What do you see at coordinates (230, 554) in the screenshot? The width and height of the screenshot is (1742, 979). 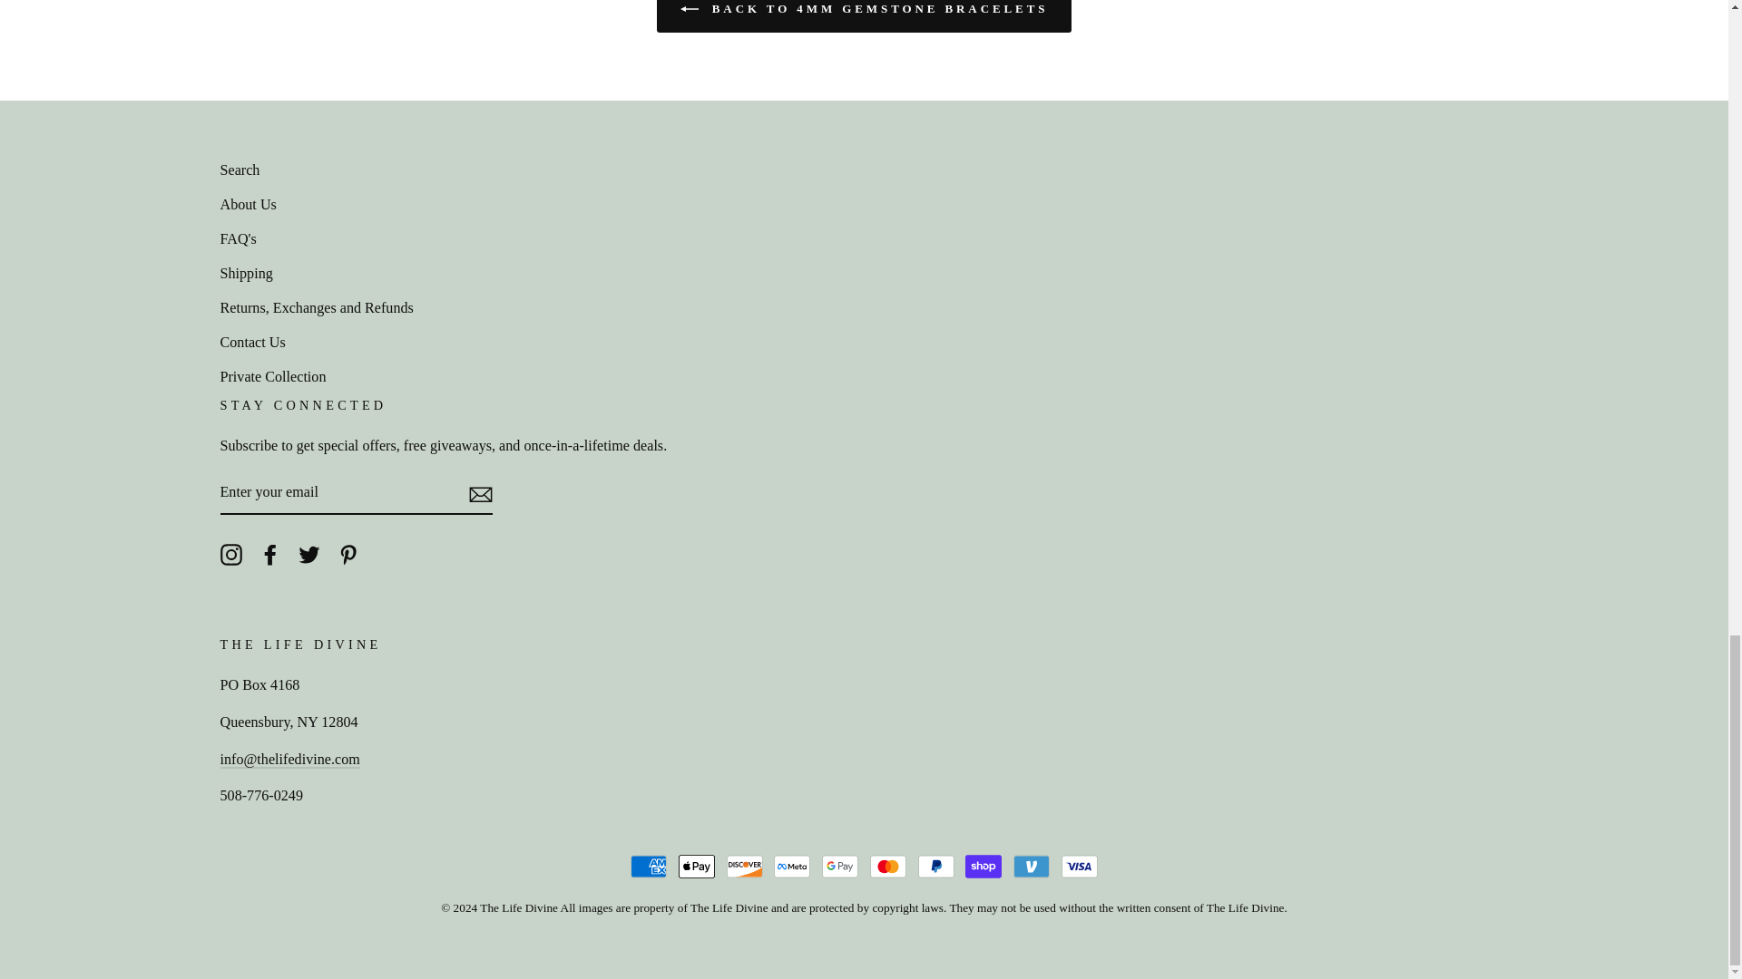 I see `The Life Divine on Instagram` at bounding box center [230, 554].